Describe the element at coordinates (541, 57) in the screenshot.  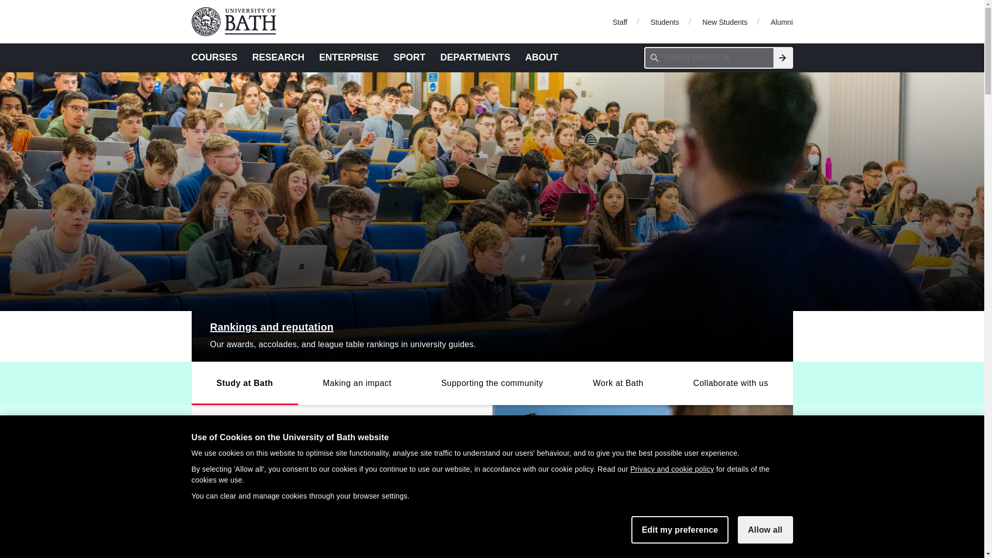
I see `ABOUT` at that location.